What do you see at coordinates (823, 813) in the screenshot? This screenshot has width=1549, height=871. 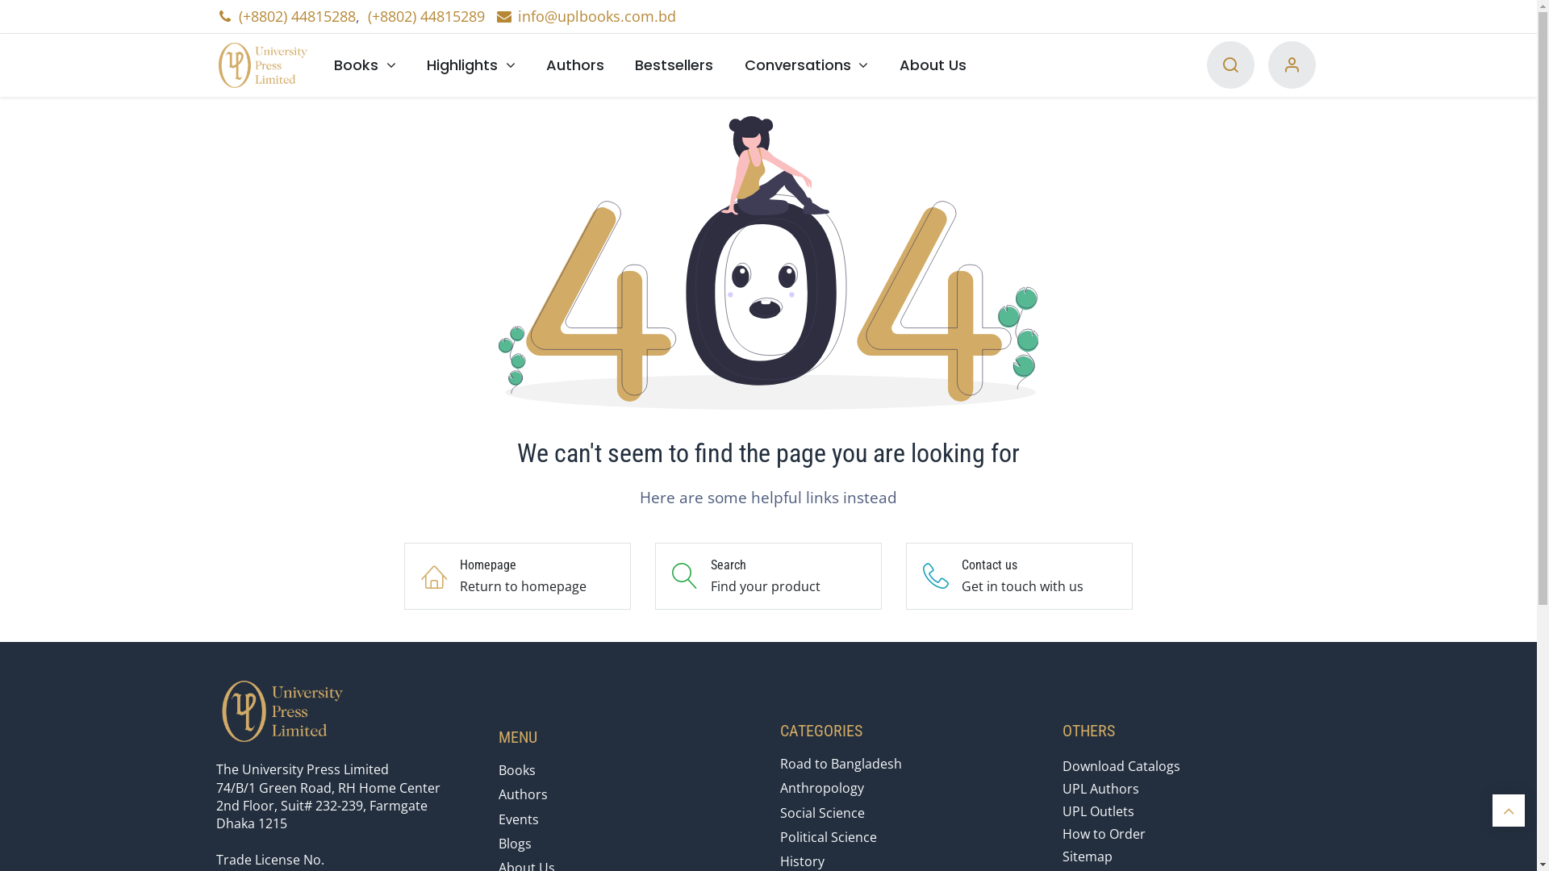 I see `Social Science` at bounding box center [823, 813].